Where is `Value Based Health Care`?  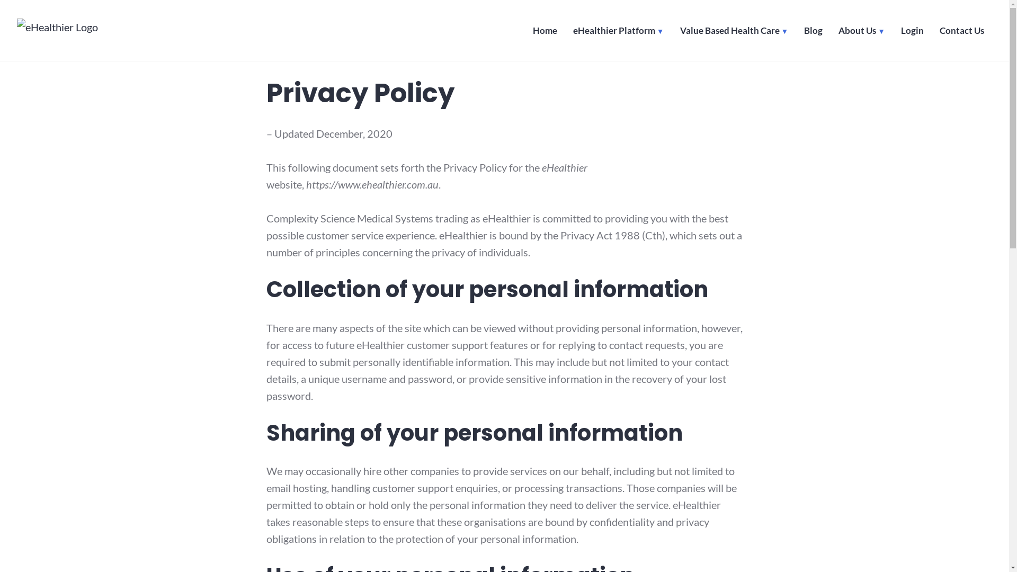 Value Based Health Care is located at coordinates (734, 33).